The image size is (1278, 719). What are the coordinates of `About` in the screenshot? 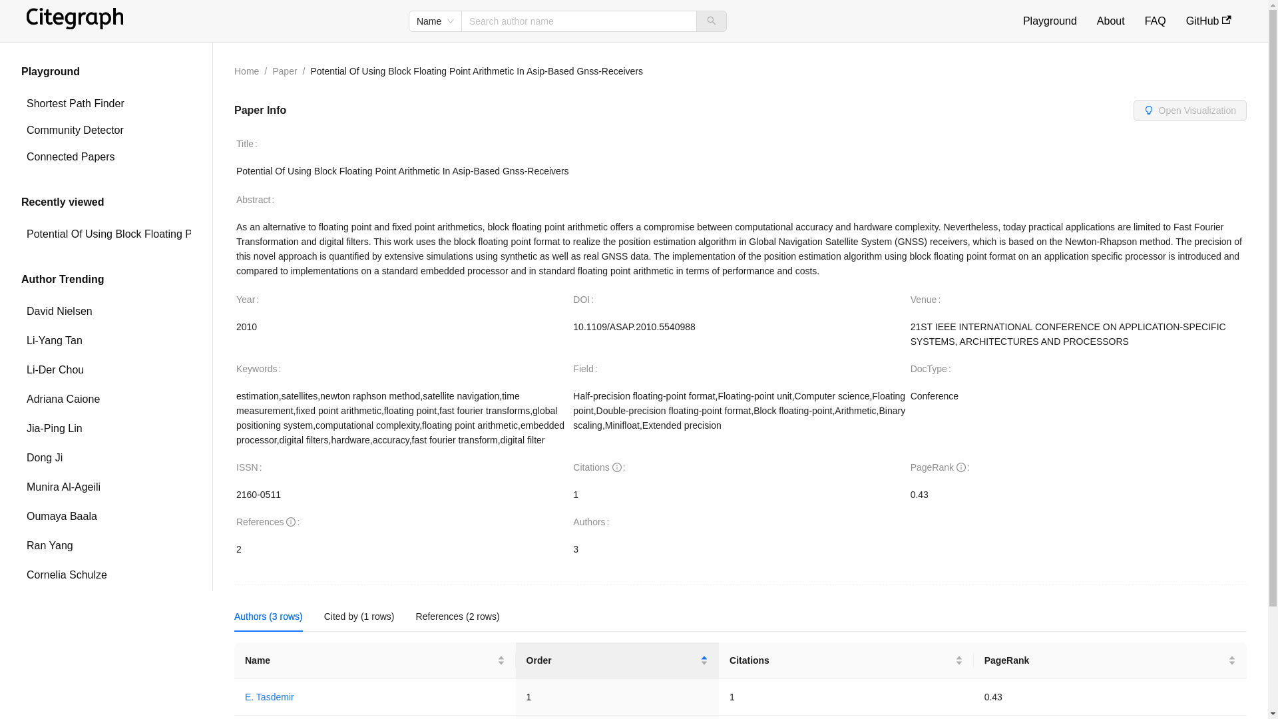 It's located at (1110, 20).